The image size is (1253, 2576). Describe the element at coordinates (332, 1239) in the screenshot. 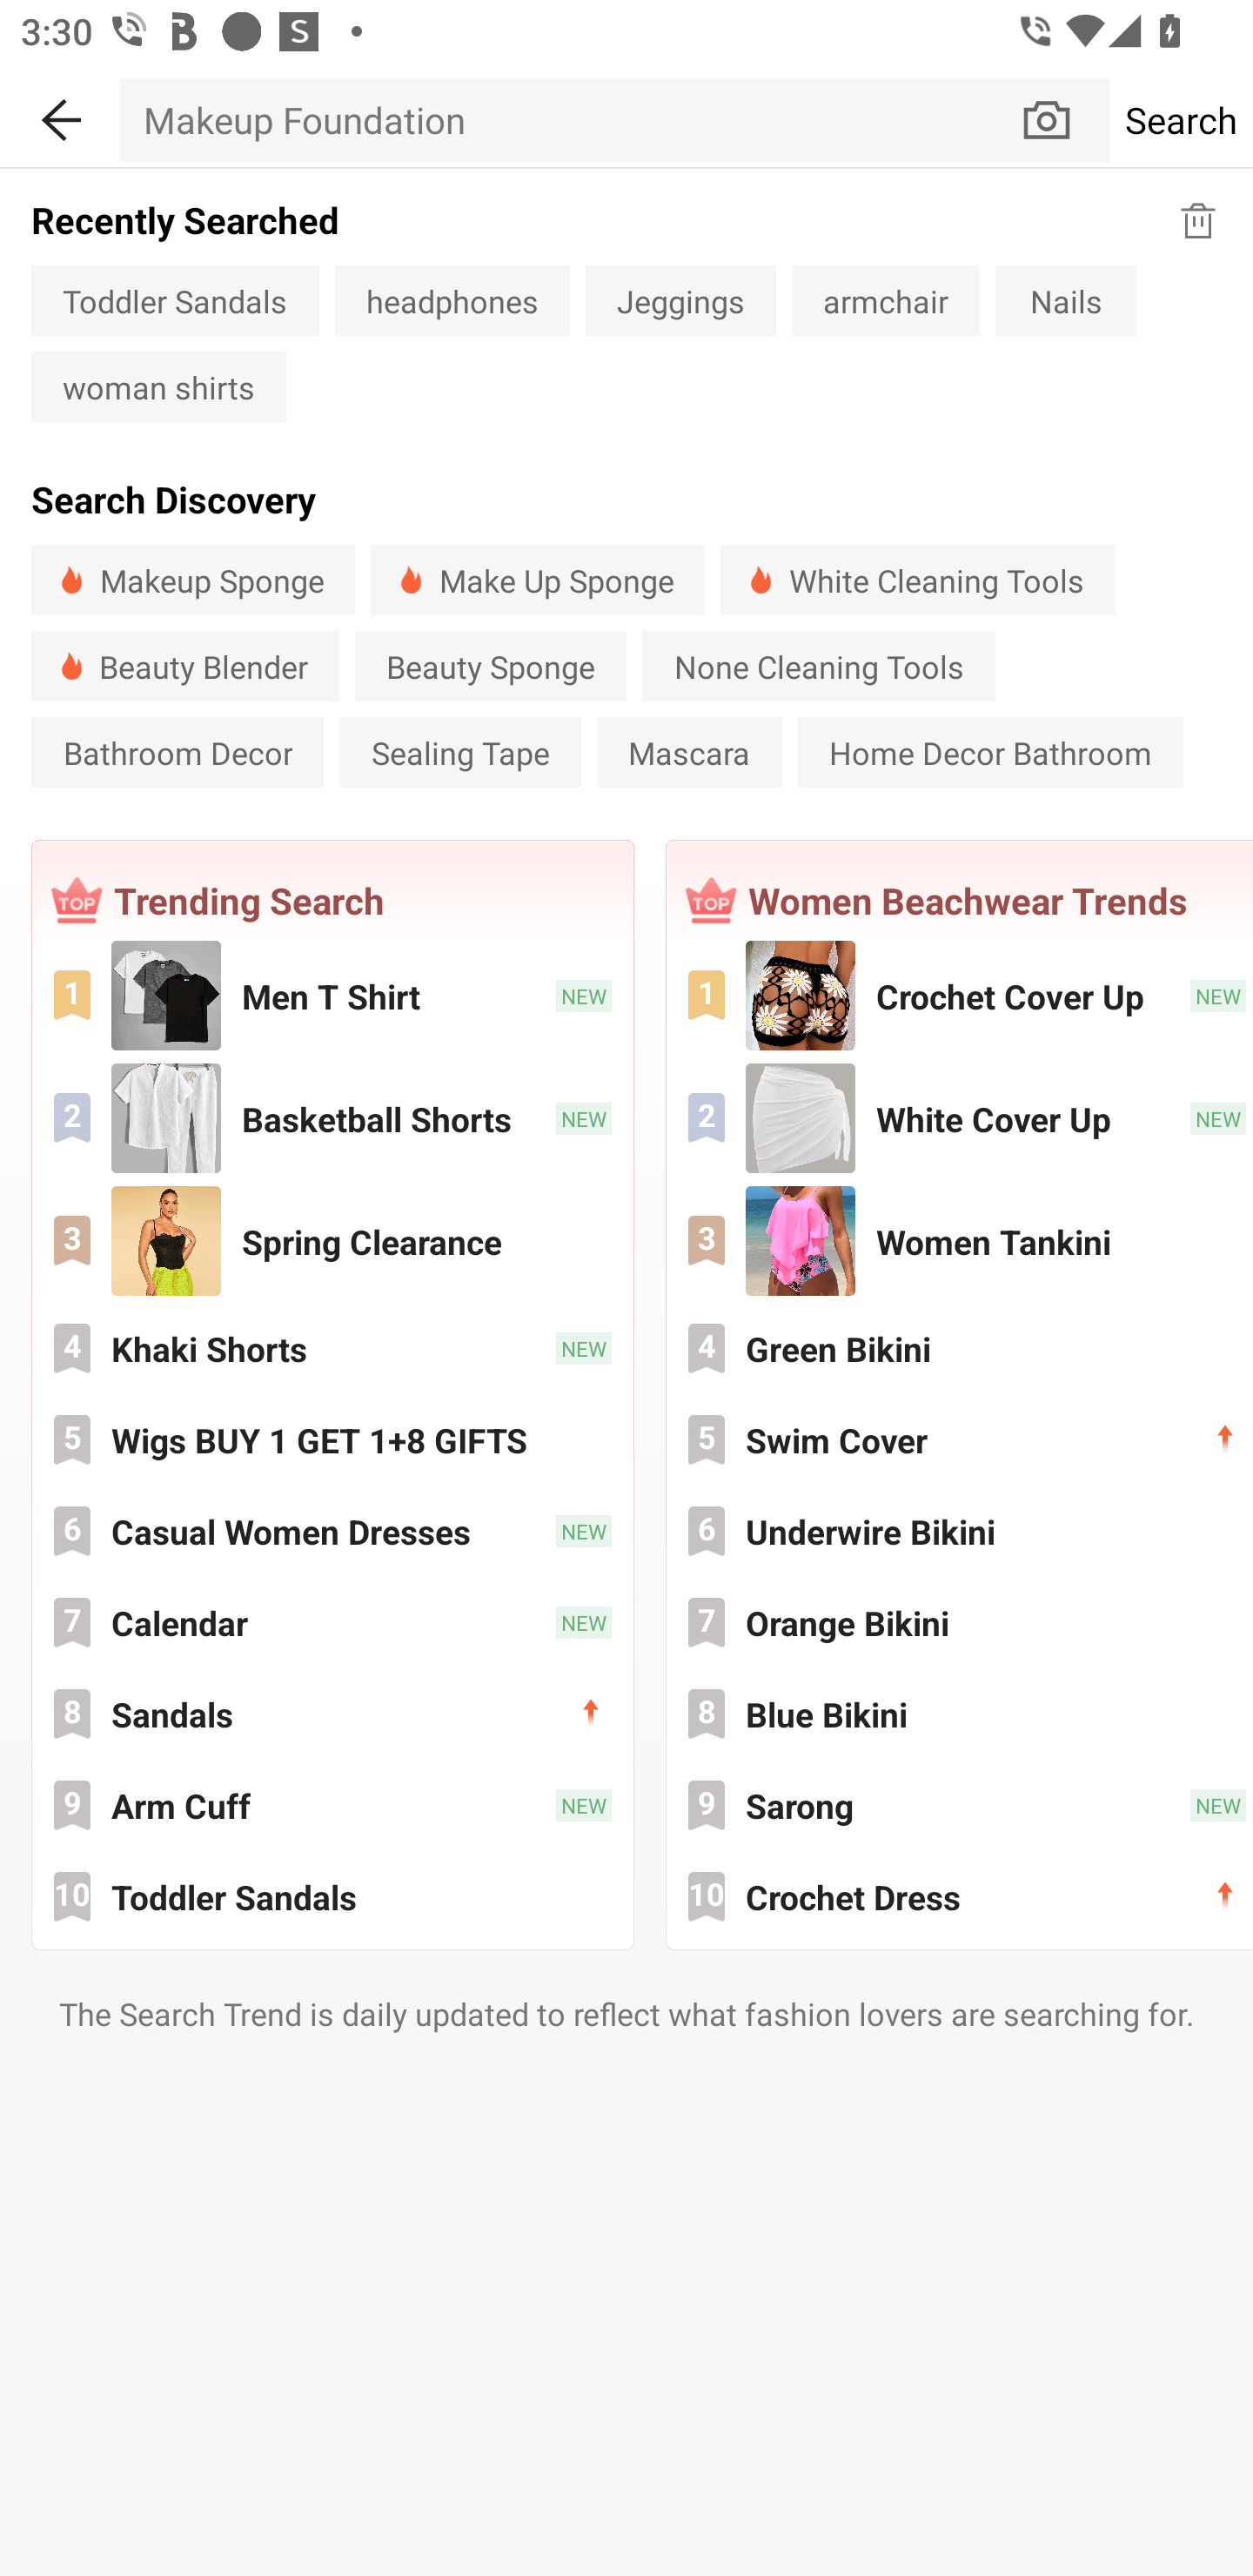

I see `Spring Clearance 3 Spring Clearance` at that location.